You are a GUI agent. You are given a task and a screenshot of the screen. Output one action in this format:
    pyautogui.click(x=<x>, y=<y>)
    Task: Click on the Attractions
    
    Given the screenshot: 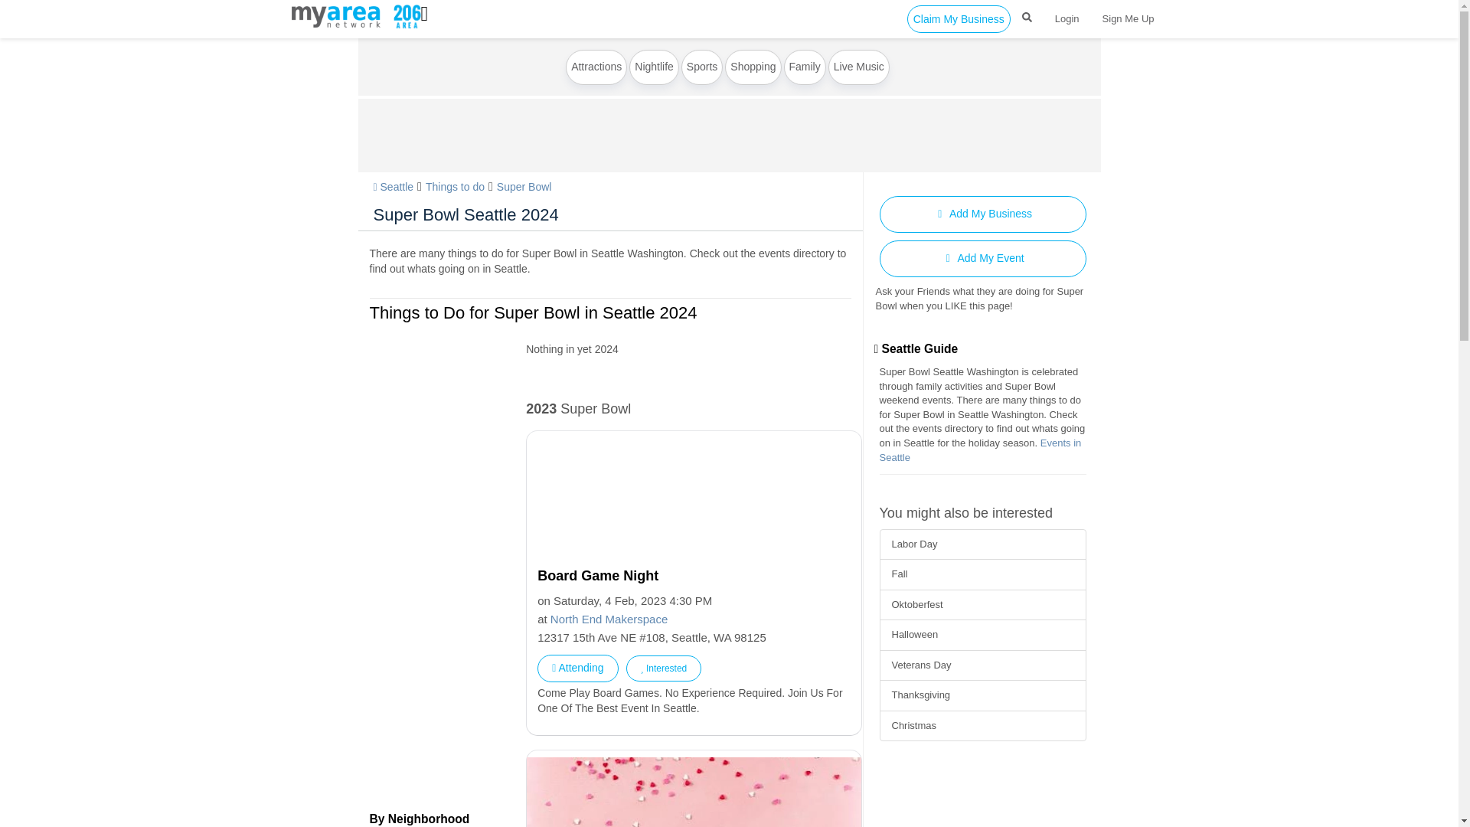 What is the action you would take?
    pyautogui.click(x=596, y=67)
    